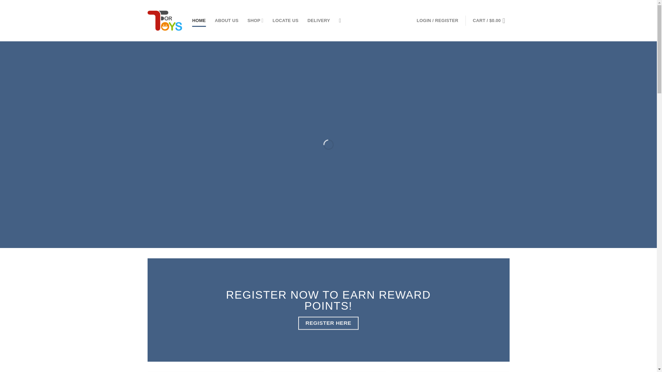 The width and height of the screenshot is (662, 372). What do you see at coordinates (328, 323) in the screenshot?
I see `REGISTER HERE` at bounding box center [328, 323].